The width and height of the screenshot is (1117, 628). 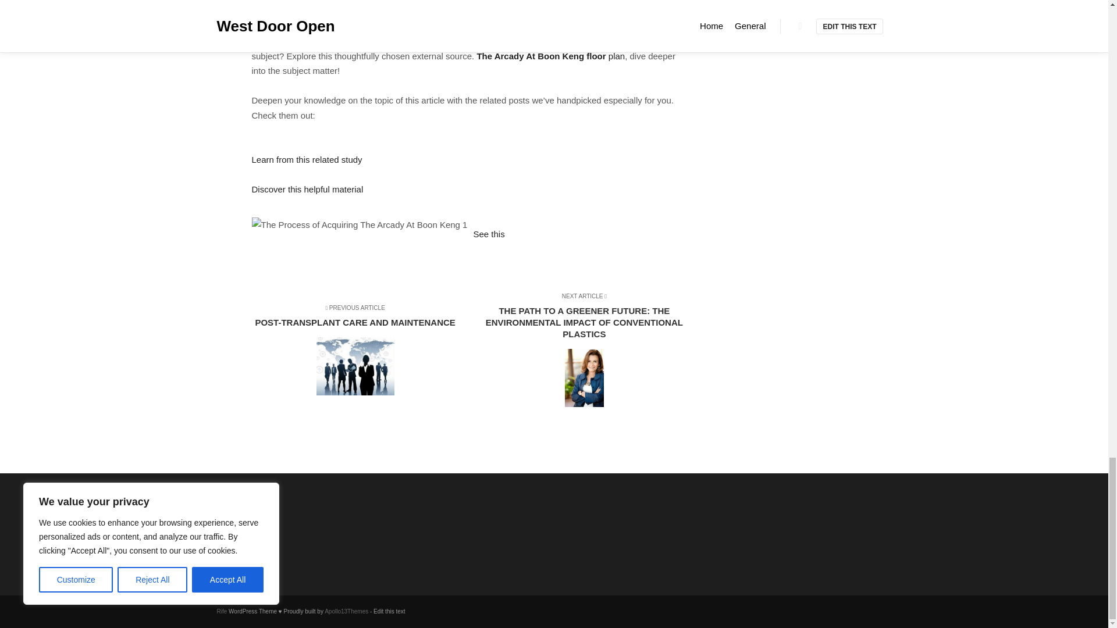 I want to click on Learn from this related study, so click(x=550, y=56).